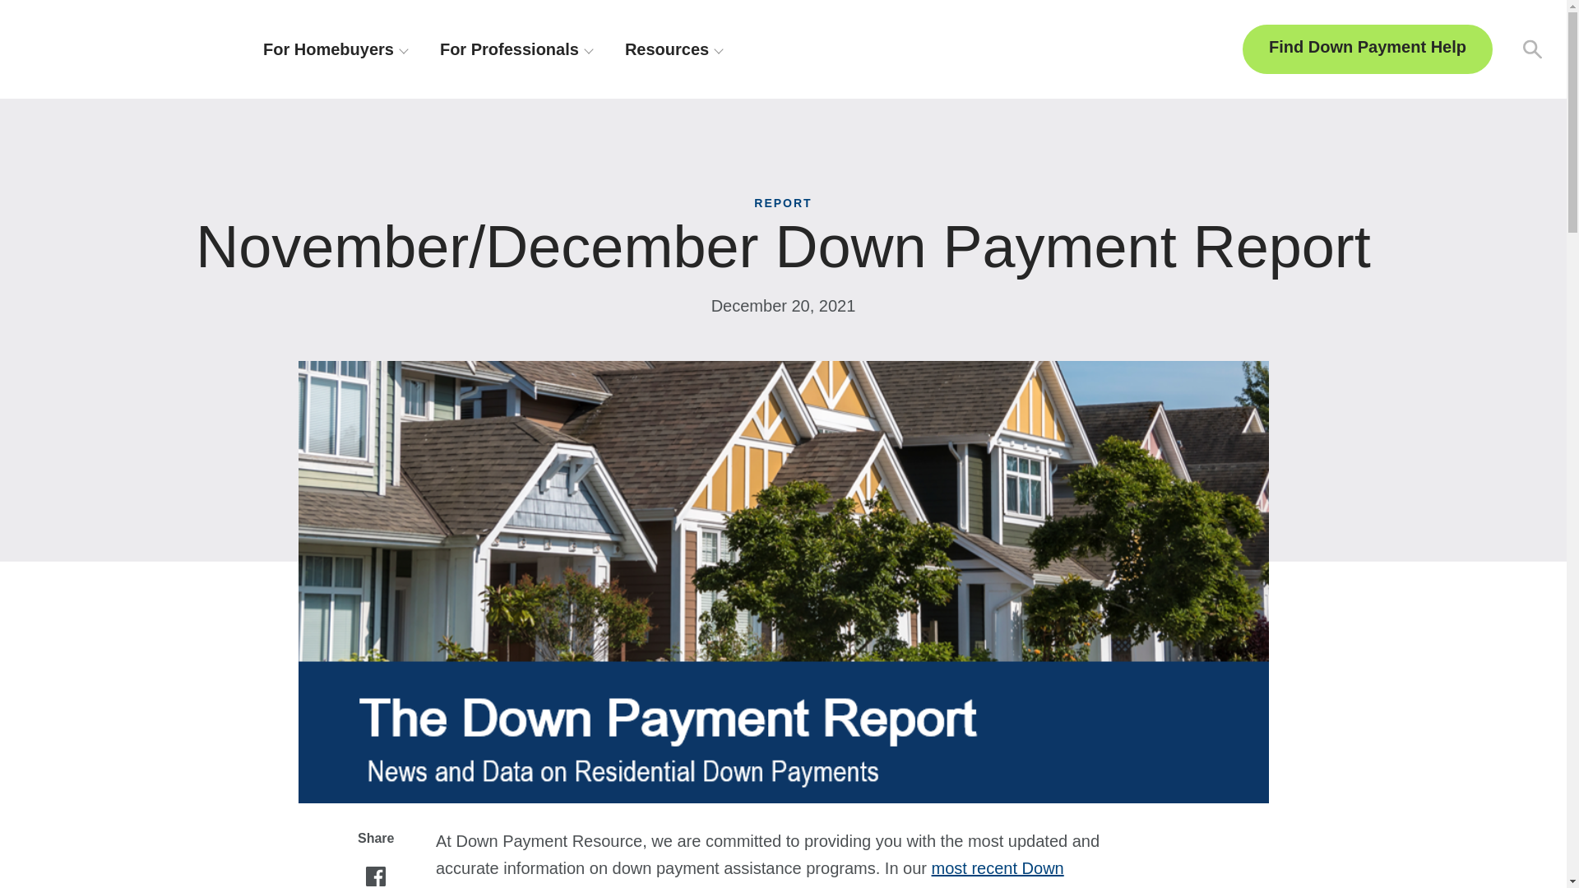 Image resolution: width=1579 pixels, height=888 pixels. I want to click on most recent Down Payment Report, so click(750, 873).